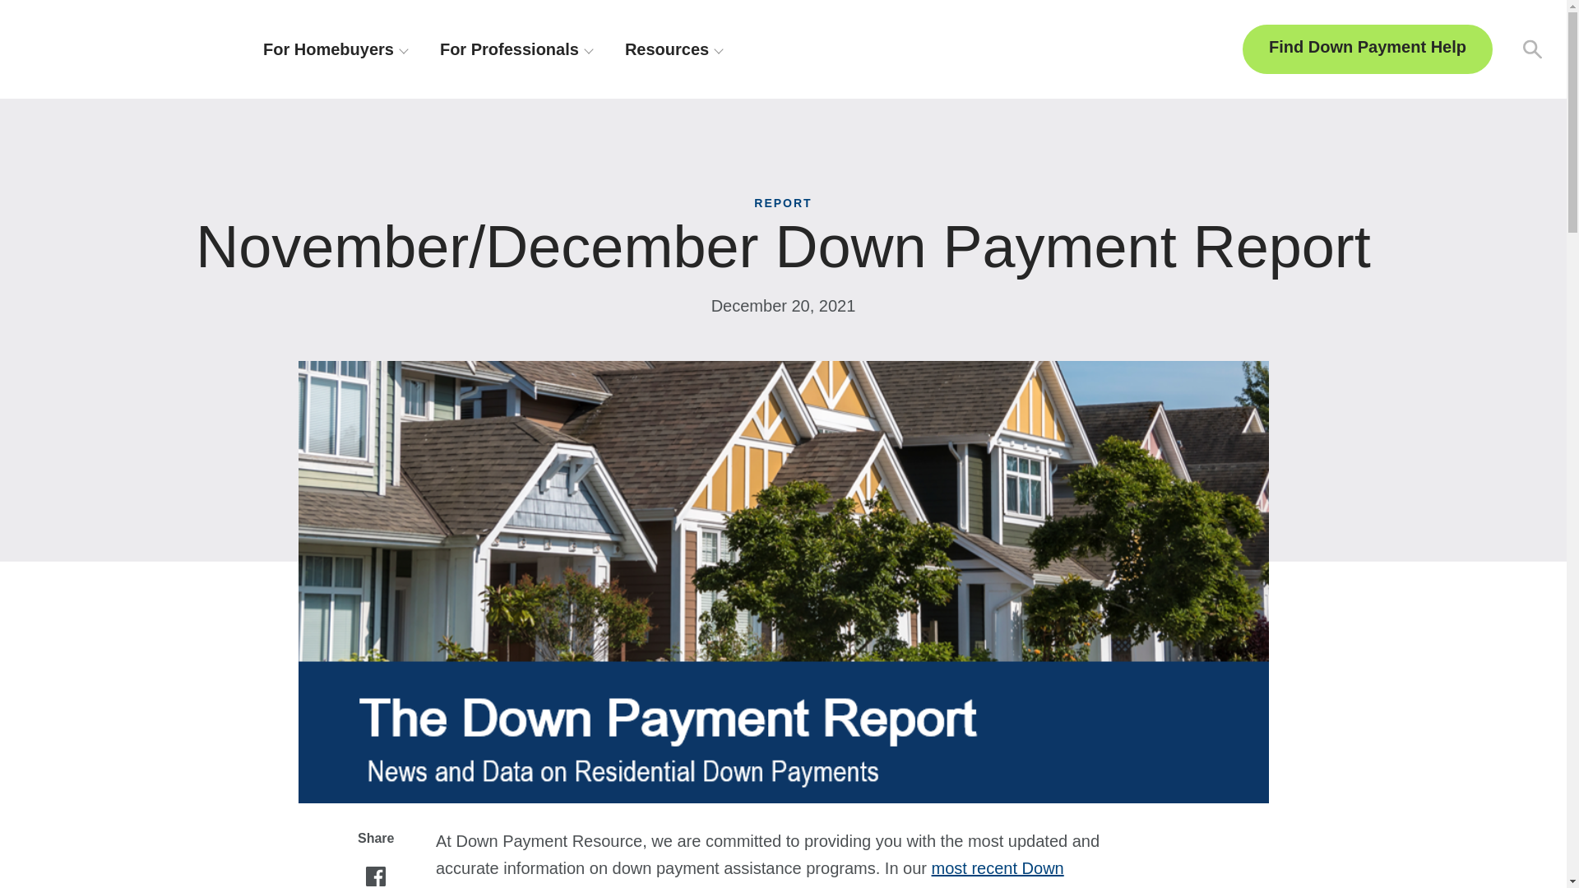 Image resolution: width=1579 pixels, height=888 pixels. I want to click on most recent Down Payment Report, so click(750, 873).